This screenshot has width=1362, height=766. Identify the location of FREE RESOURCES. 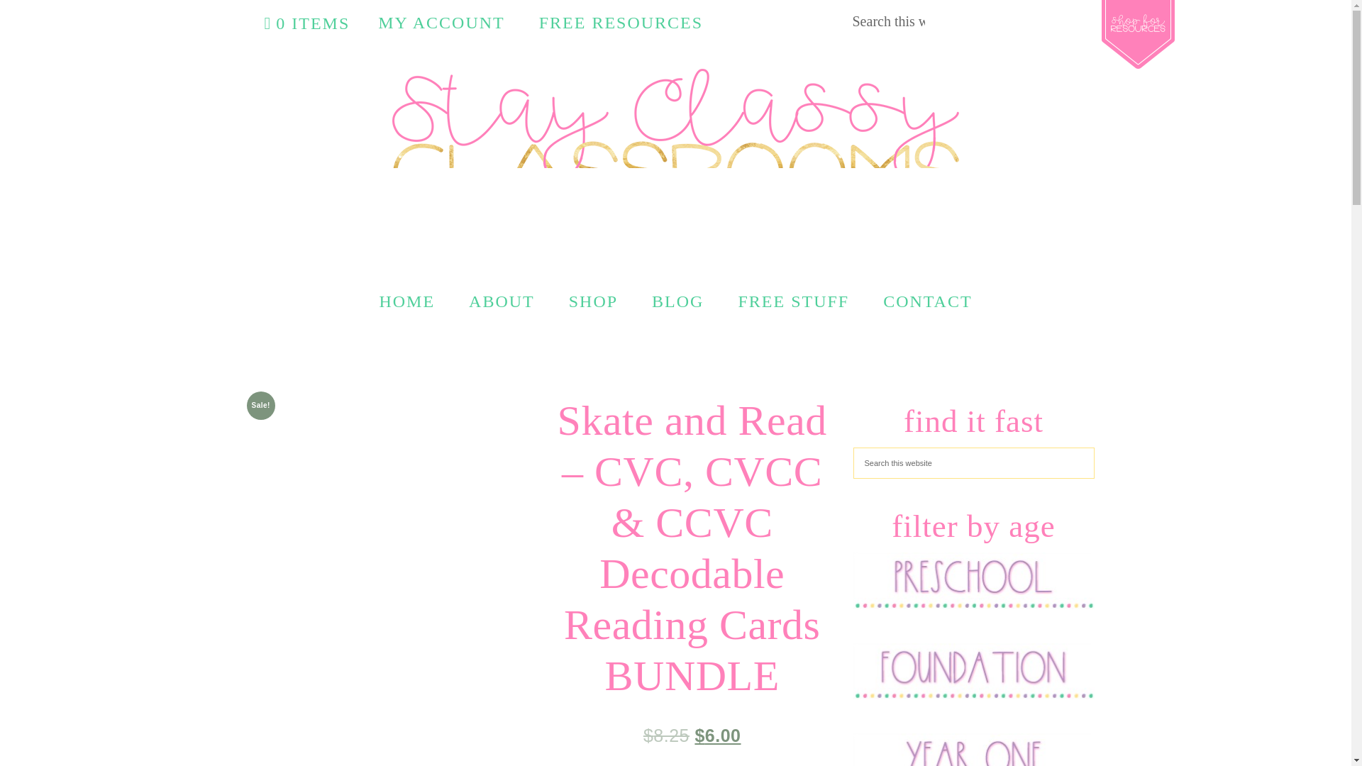
(621, 23).